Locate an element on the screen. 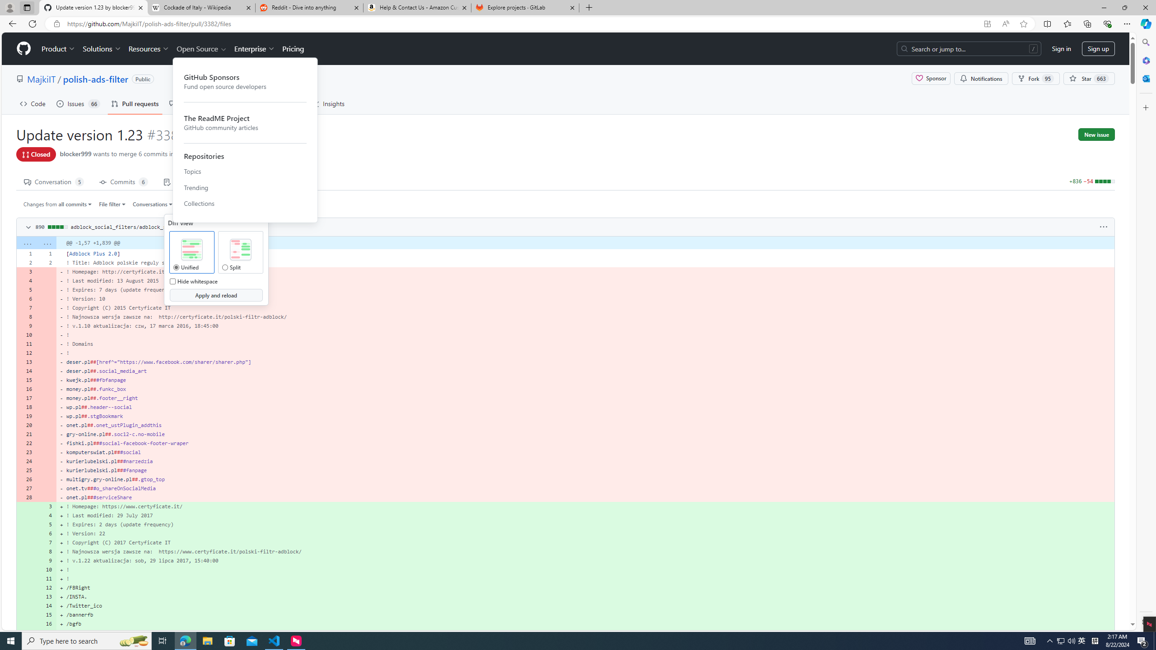   Commits 6 is located at coordinates (124, 181).